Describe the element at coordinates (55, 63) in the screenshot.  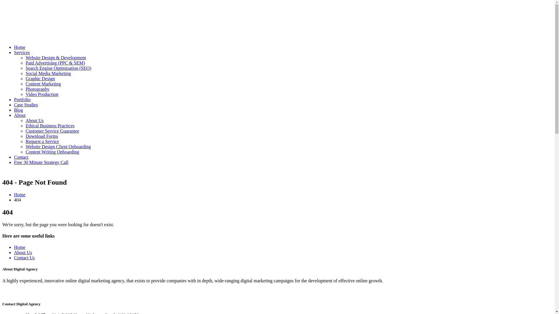
I see `Paid Advertising (PPC & SEM)` at that location.